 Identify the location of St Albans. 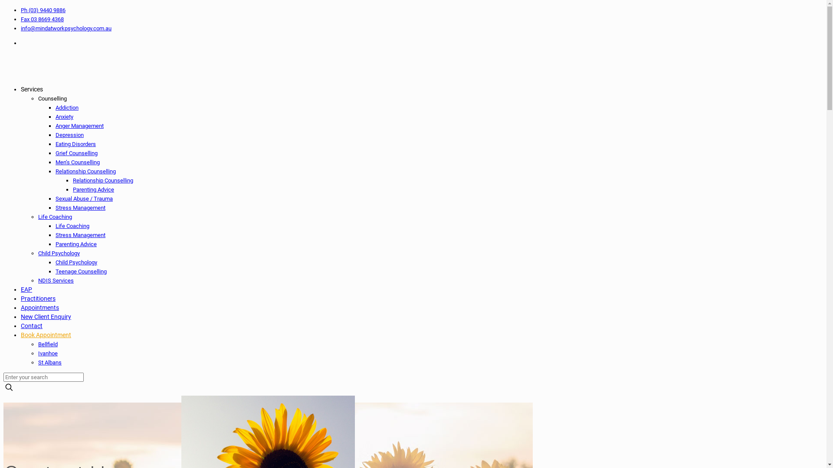
(50, 362).